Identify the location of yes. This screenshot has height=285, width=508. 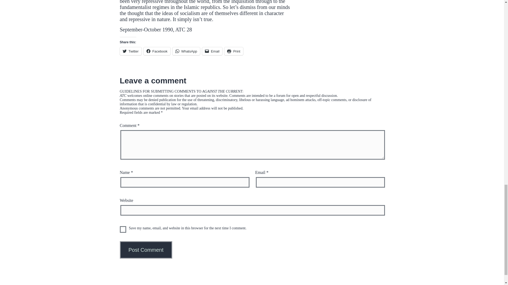
(123, 230).